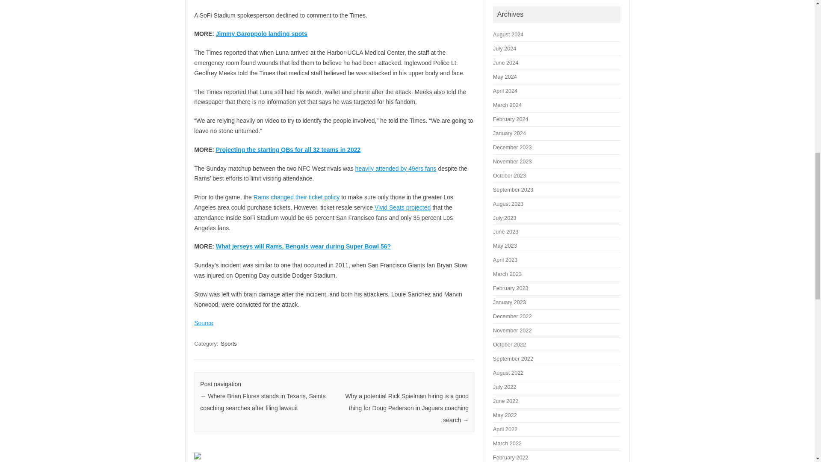 Image resolution: width=821 pixels, height=462 pixels. What do you see at coordinates (261, 34) in the screenshot?
I see `Jimmy Garoppolo landing spots` at bounding box center [261, 34].